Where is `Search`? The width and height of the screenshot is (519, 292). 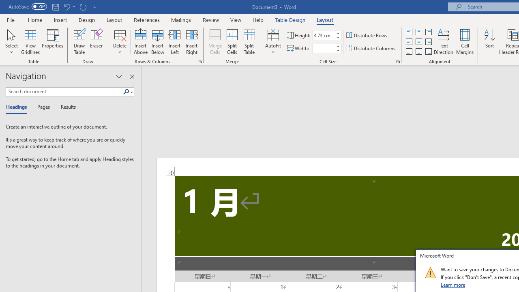 Search is located at coordinates (126, 92).